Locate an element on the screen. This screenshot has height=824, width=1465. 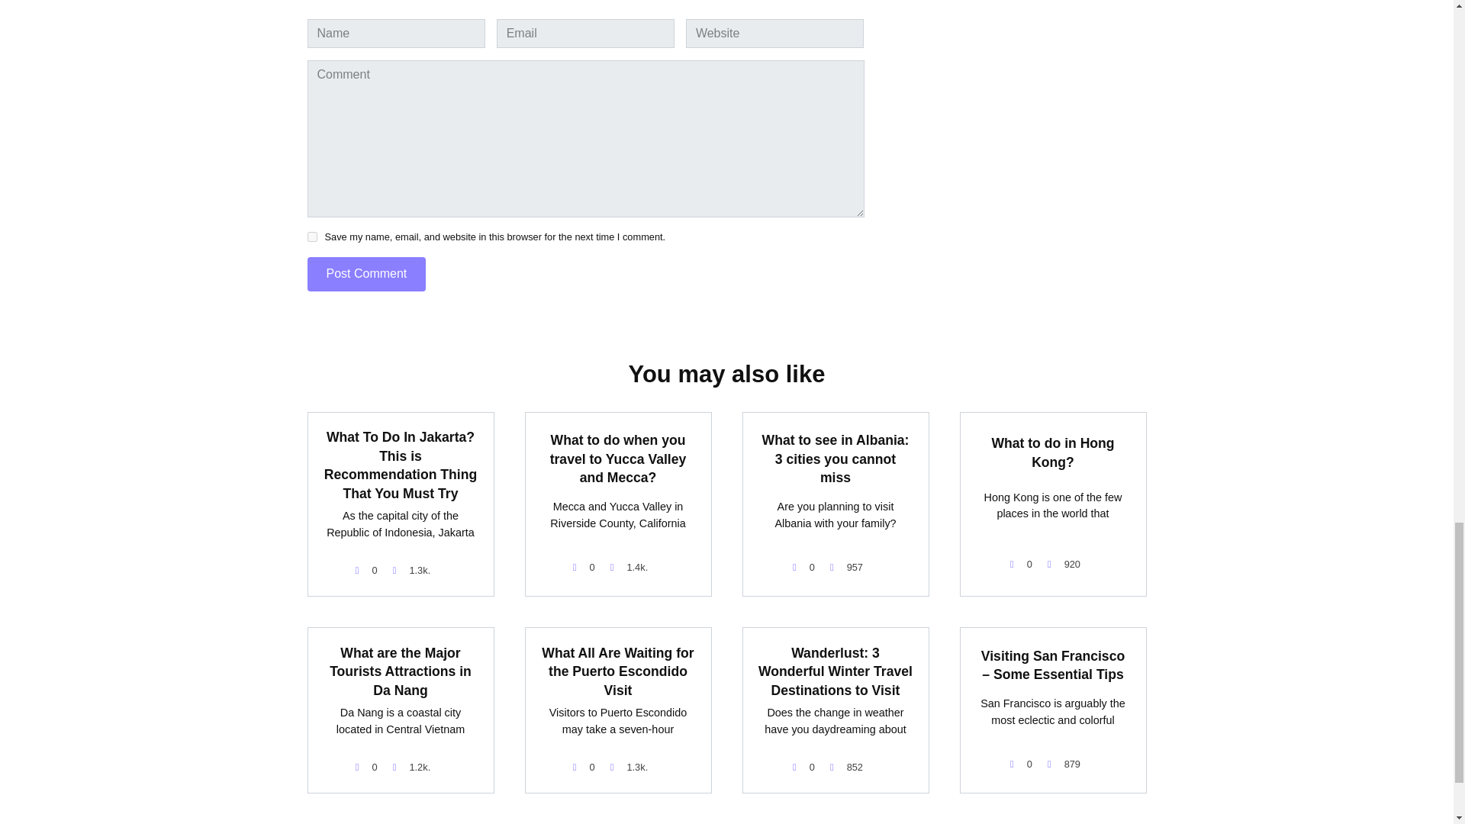
What are the Major Tourists Attractions in Da Nang is located at coordinates (401, 671).